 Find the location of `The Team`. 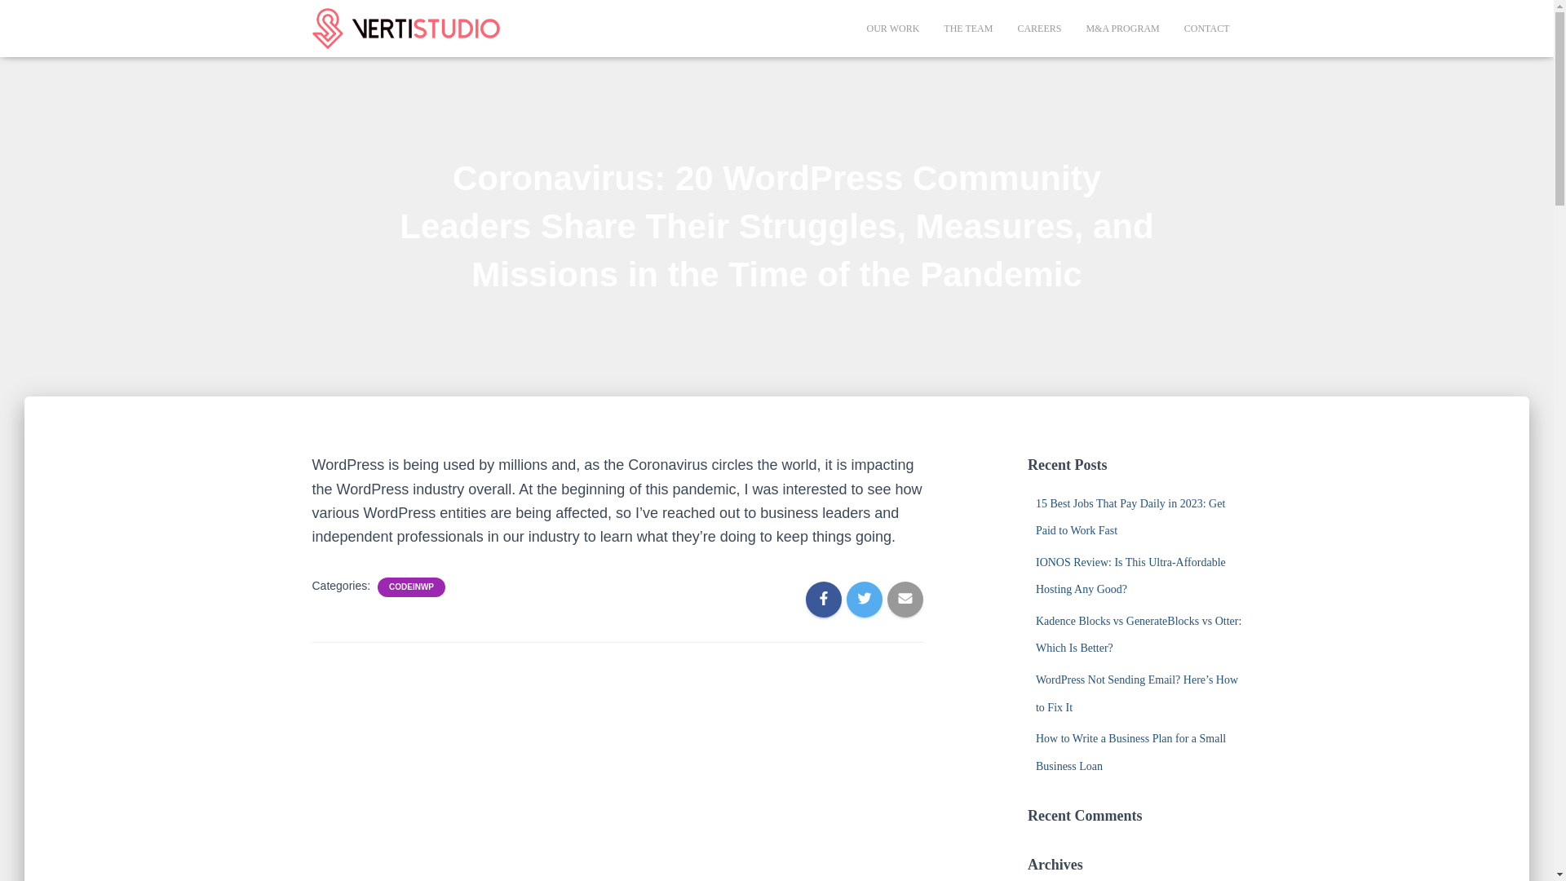

The Team is located at coordinates (968, 28).